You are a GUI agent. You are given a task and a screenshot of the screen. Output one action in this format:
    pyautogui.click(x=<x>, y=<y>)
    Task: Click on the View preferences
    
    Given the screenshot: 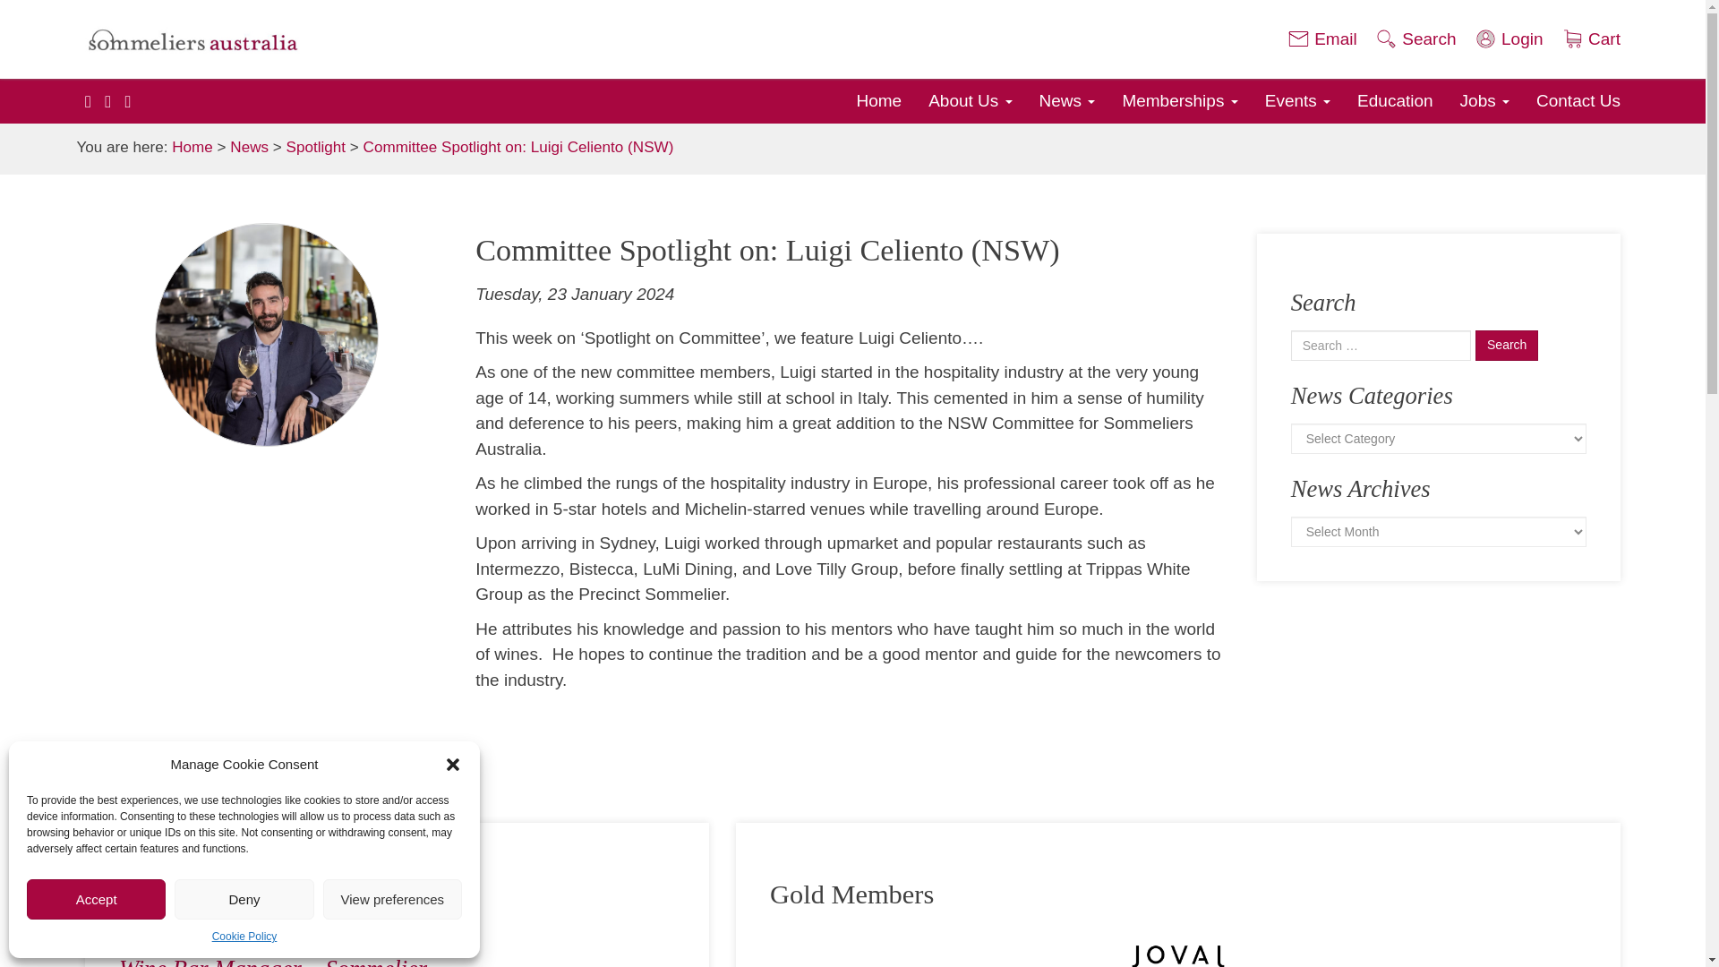 What is the action you would take?
    pyautogui.click(x=392, y=899)
    